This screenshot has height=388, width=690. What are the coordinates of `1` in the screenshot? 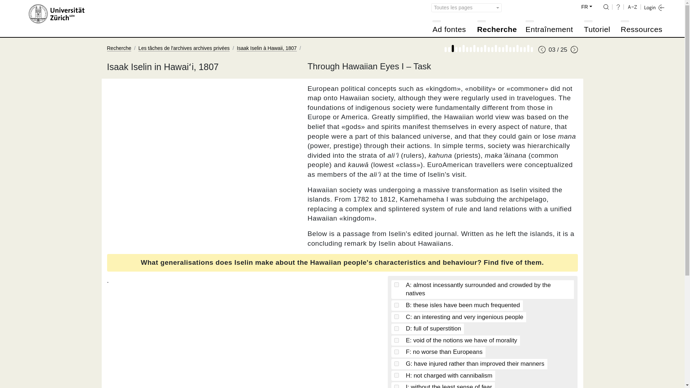 It's located at (396, 285).